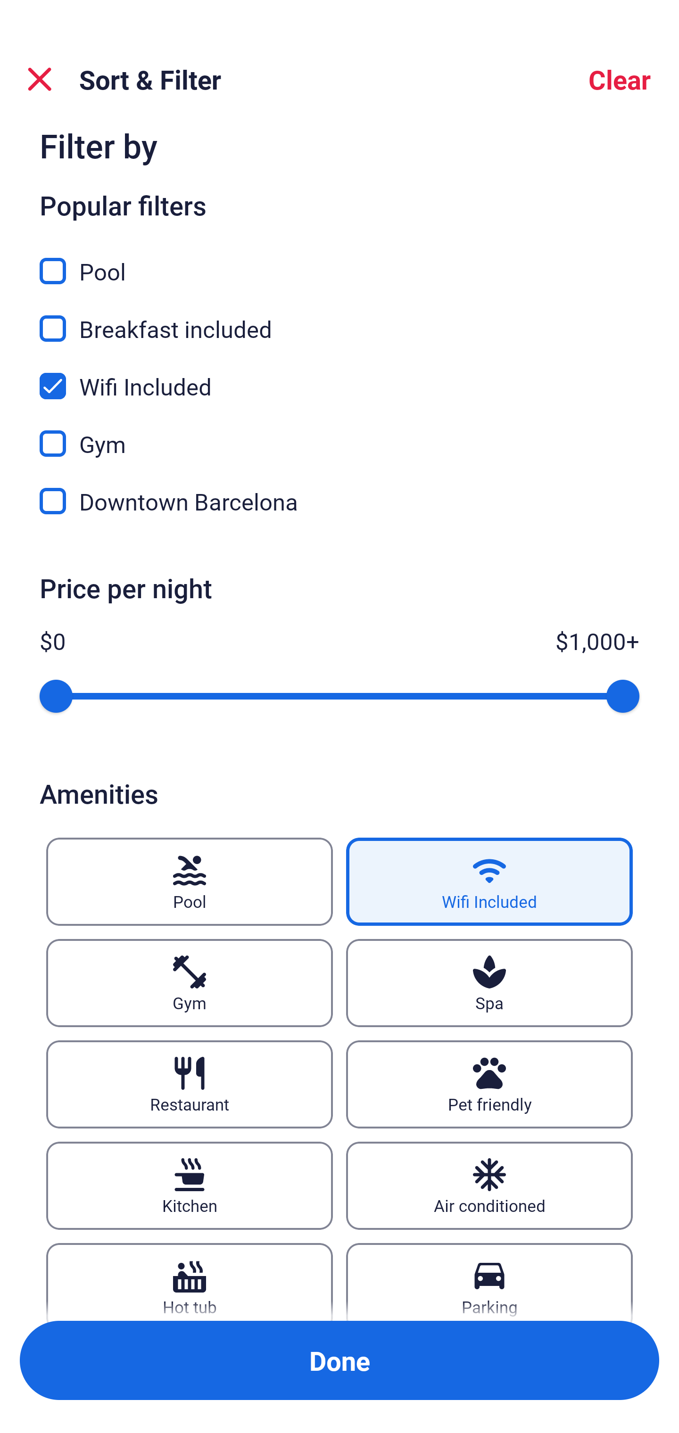 The image size is (679, 1433). I want to click on Kitchen, so click(189, 1186).